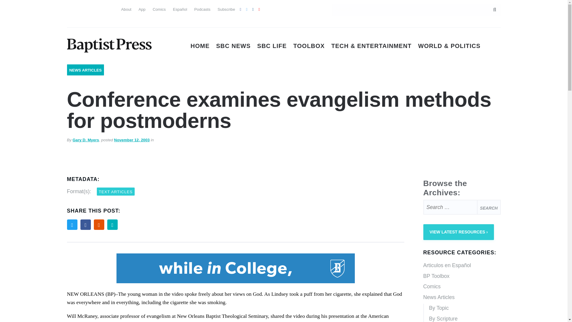 This screenshot has height=322, width=572. Describe the element at coordinates (458, 232) in the screenshot. I see `VIEW LATEST RESOURCES` at that location.